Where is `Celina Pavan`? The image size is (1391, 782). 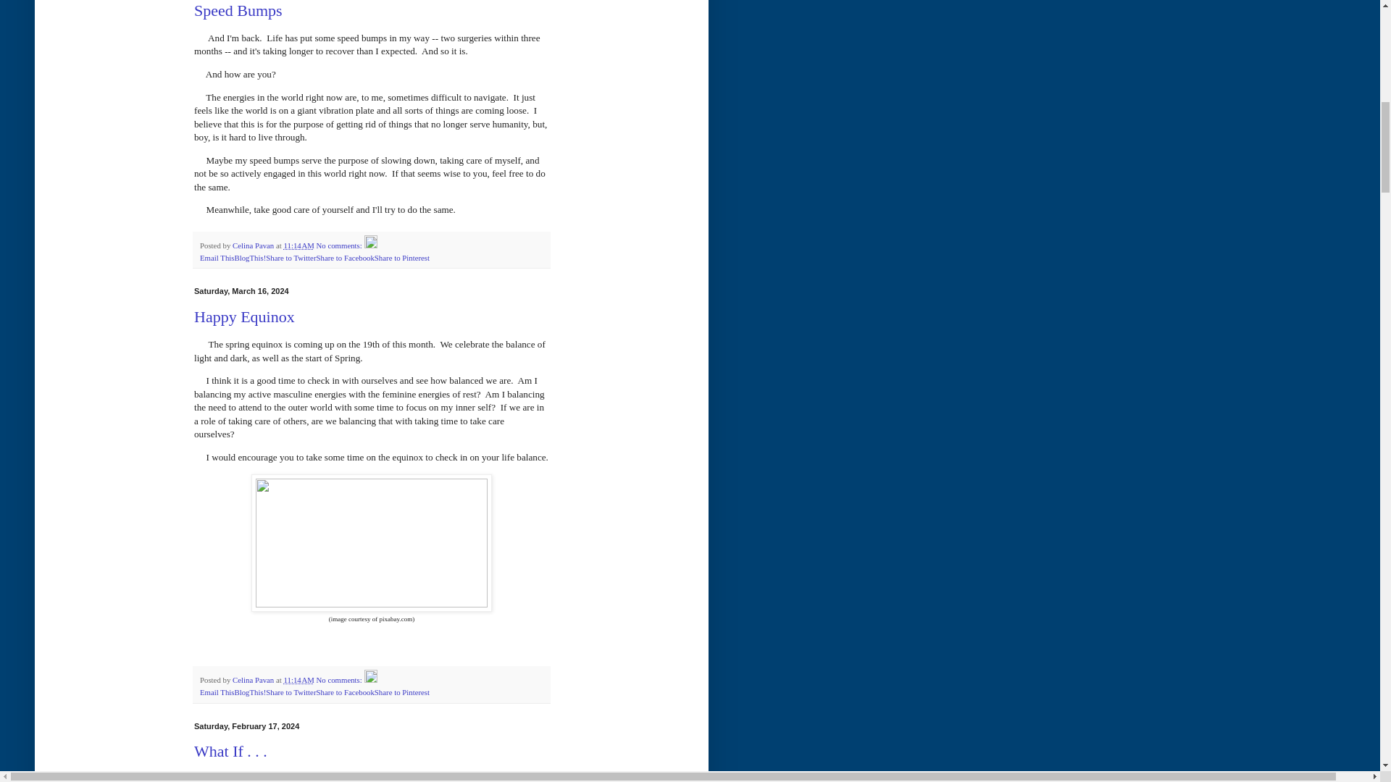 Celina Pavan is located at coordinates (254, 245).